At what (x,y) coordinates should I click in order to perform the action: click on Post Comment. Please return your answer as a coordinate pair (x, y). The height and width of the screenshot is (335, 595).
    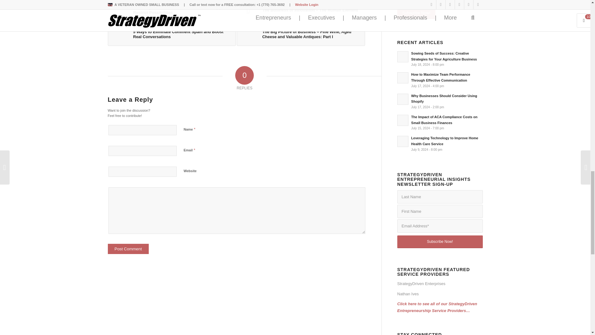
    Looking at the image, I should click on (128, 249).